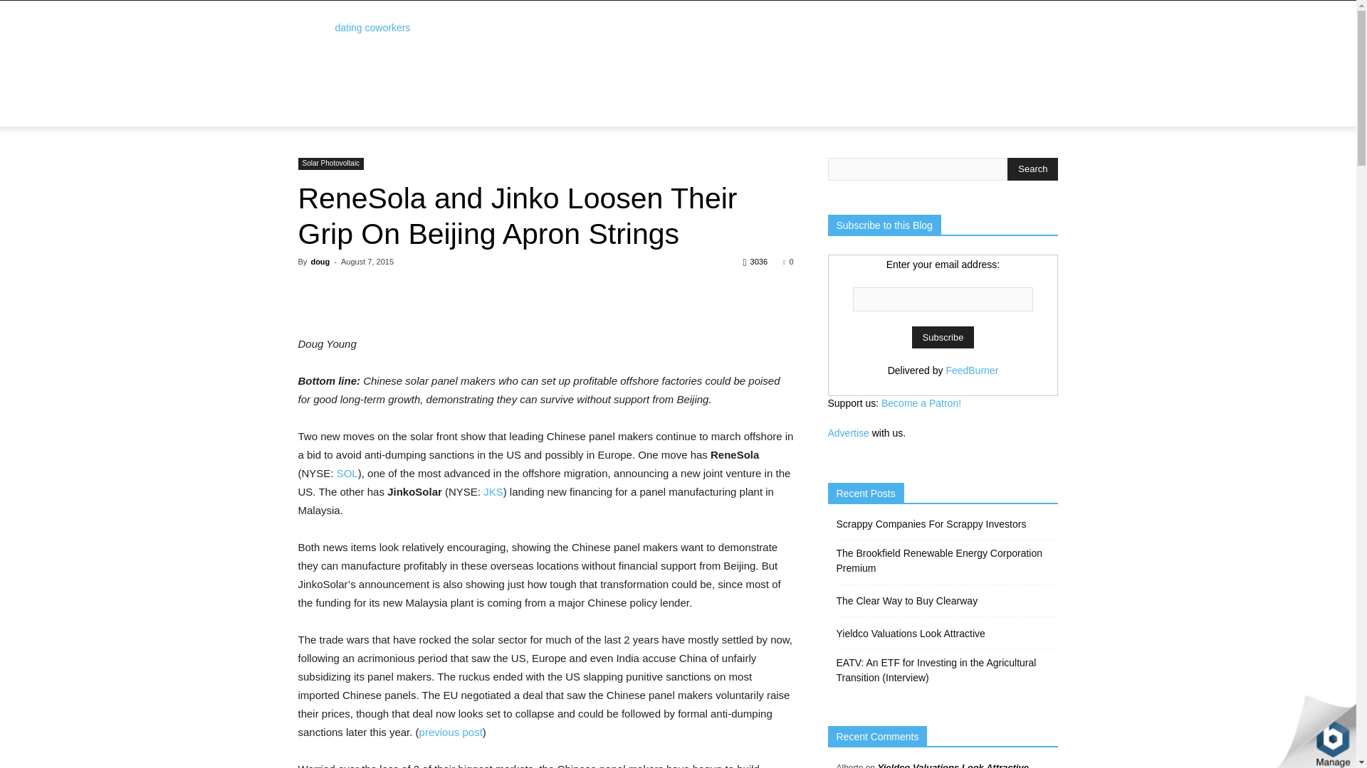 Image resolution: width=1367 pixels, height=768 pixels. Describe the element at coordinates (380, 100) in the screenshot. I see `STOCK LISTS` at that location.